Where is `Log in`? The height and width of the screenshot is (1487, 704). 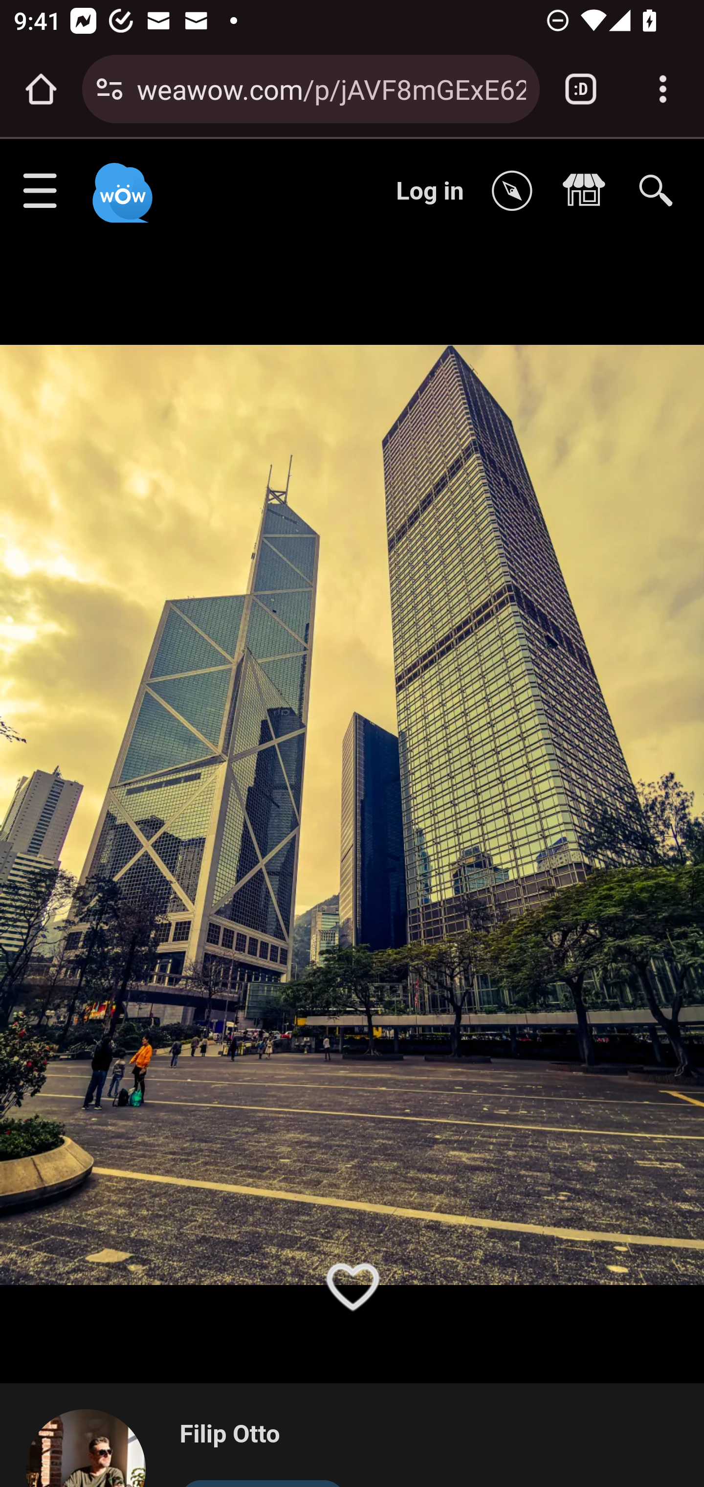
Log in is located at coordinates (430, 191).